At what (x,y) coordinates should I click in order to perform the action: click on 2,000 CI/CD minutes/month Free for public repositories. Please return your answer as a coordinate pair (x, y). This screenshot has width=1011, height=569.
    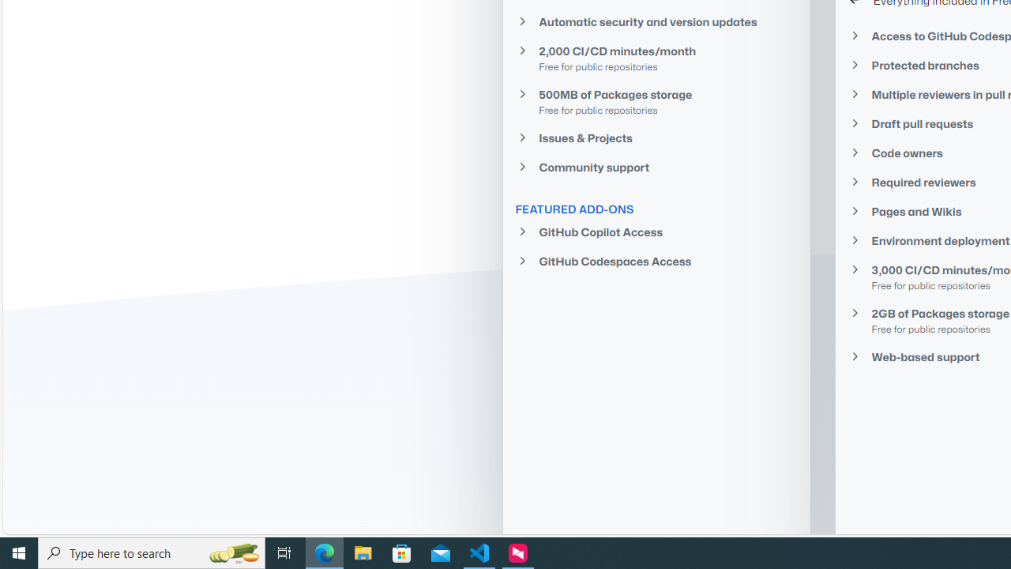
    Looking at the image, I should click on (656, 58).